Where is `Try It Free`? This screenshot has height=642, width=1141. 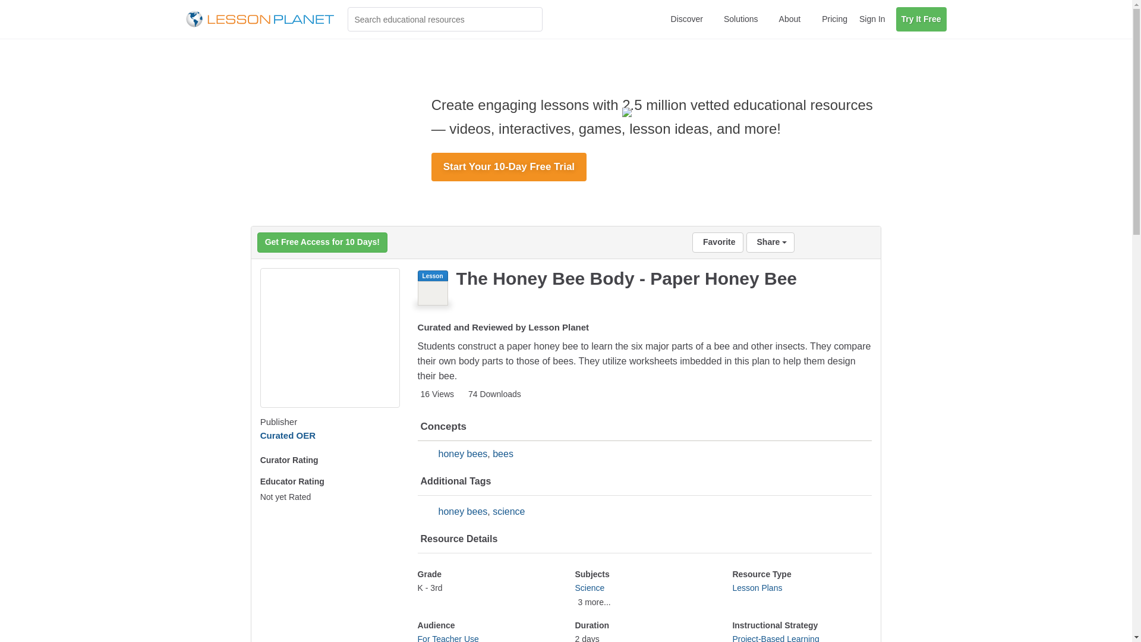 Try It Free is located at coordinates (921, 19).